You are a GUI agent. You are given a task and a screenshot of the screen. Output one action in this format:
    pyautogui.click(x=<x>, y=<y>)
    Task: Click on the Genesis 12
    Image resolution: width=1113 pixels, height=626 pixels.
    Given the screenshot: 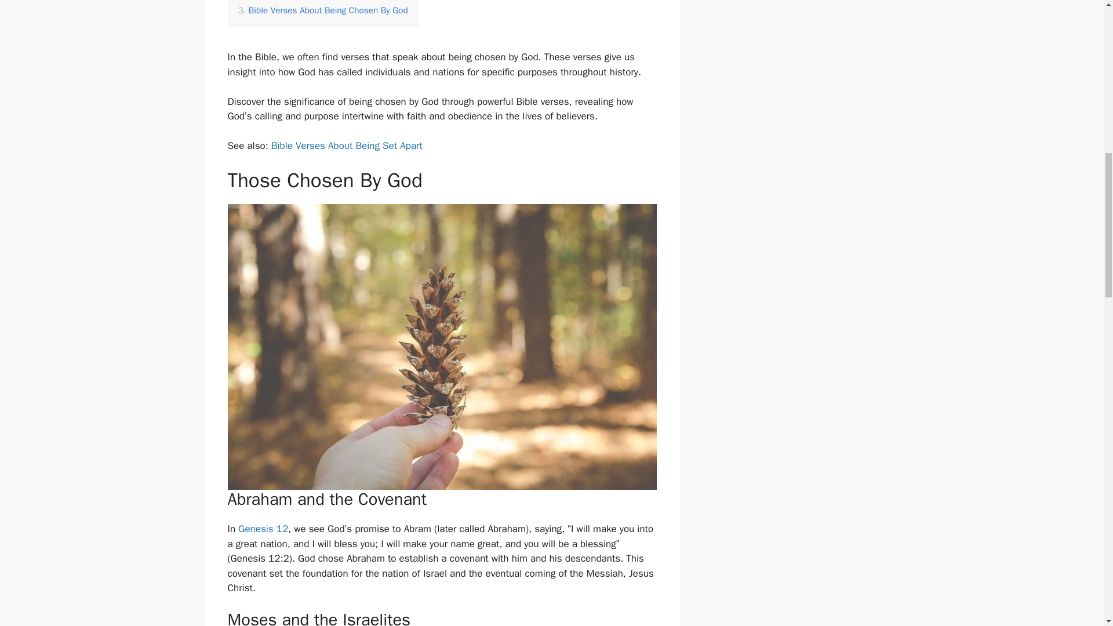 What is the action you would take?
    pyautogui.click(x=263, y=529)
    